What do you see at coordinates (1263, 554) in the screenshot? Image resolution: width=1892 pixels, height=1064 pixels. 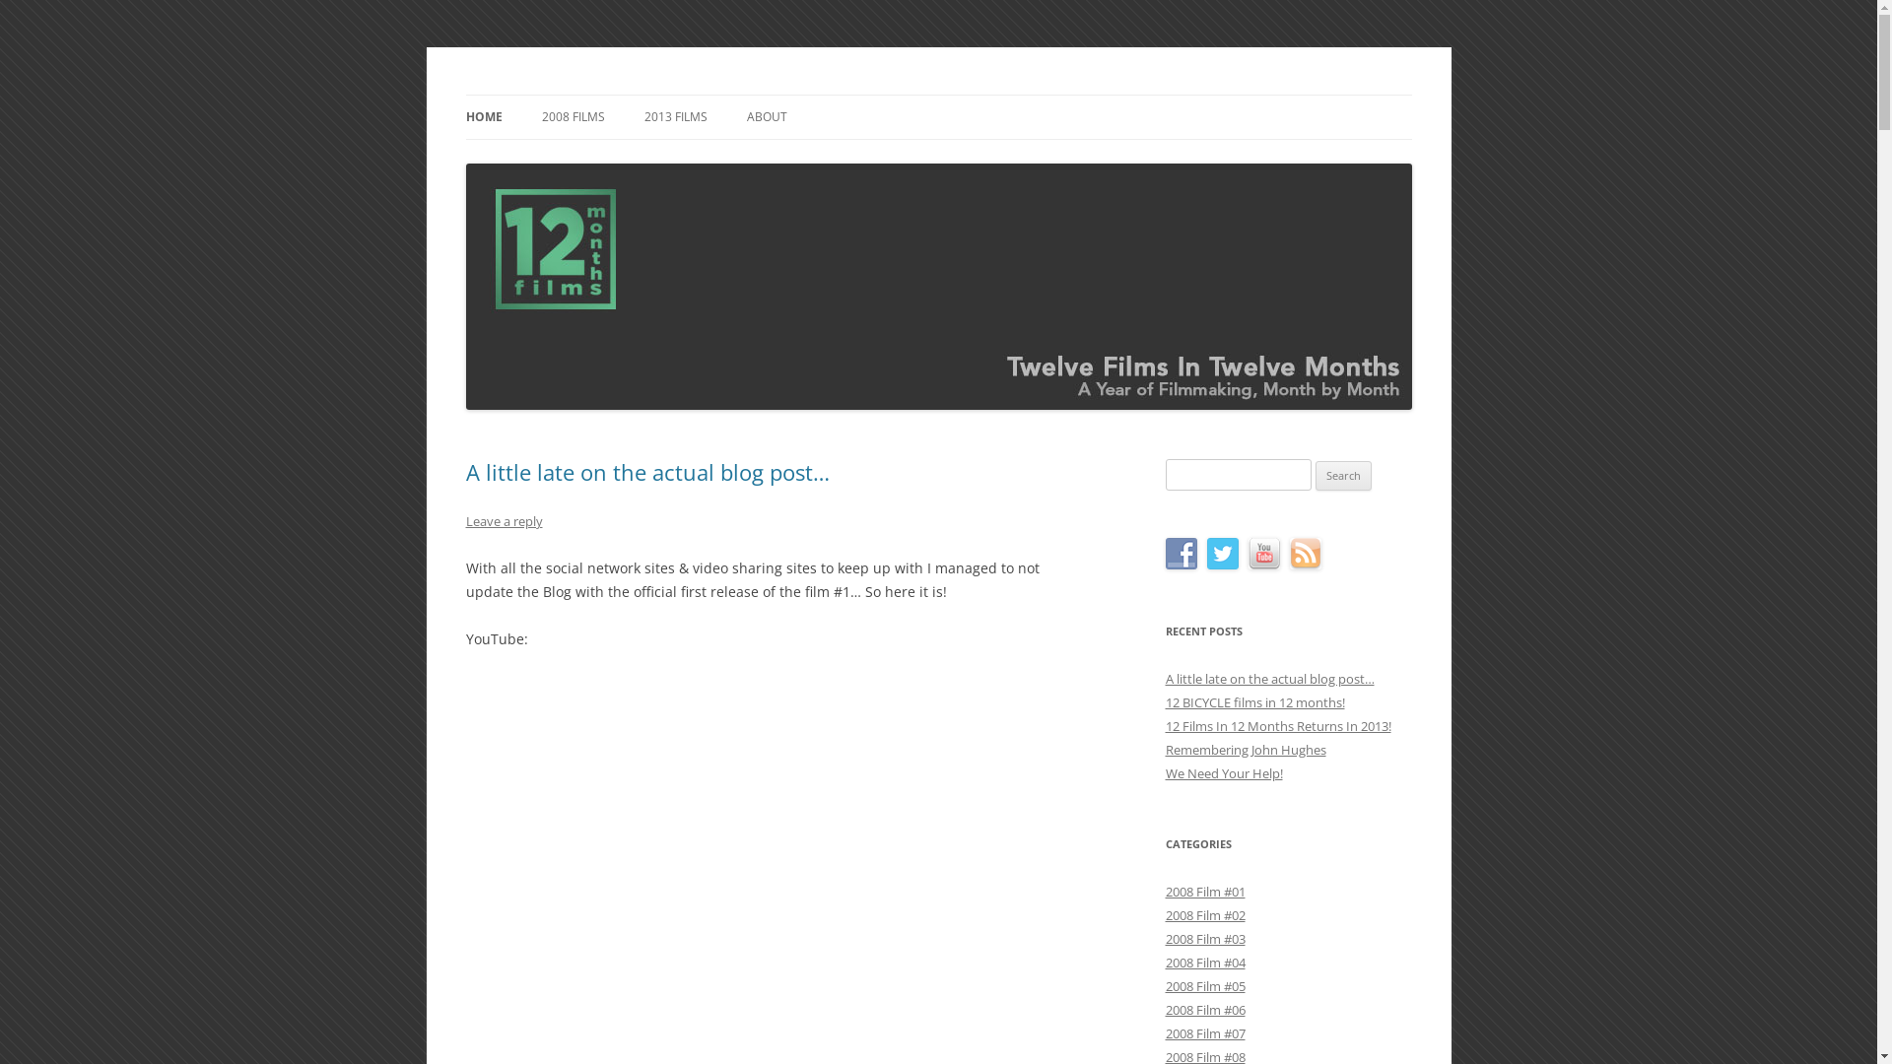 I see ` YouTube` at bounding box center [1263, 554].